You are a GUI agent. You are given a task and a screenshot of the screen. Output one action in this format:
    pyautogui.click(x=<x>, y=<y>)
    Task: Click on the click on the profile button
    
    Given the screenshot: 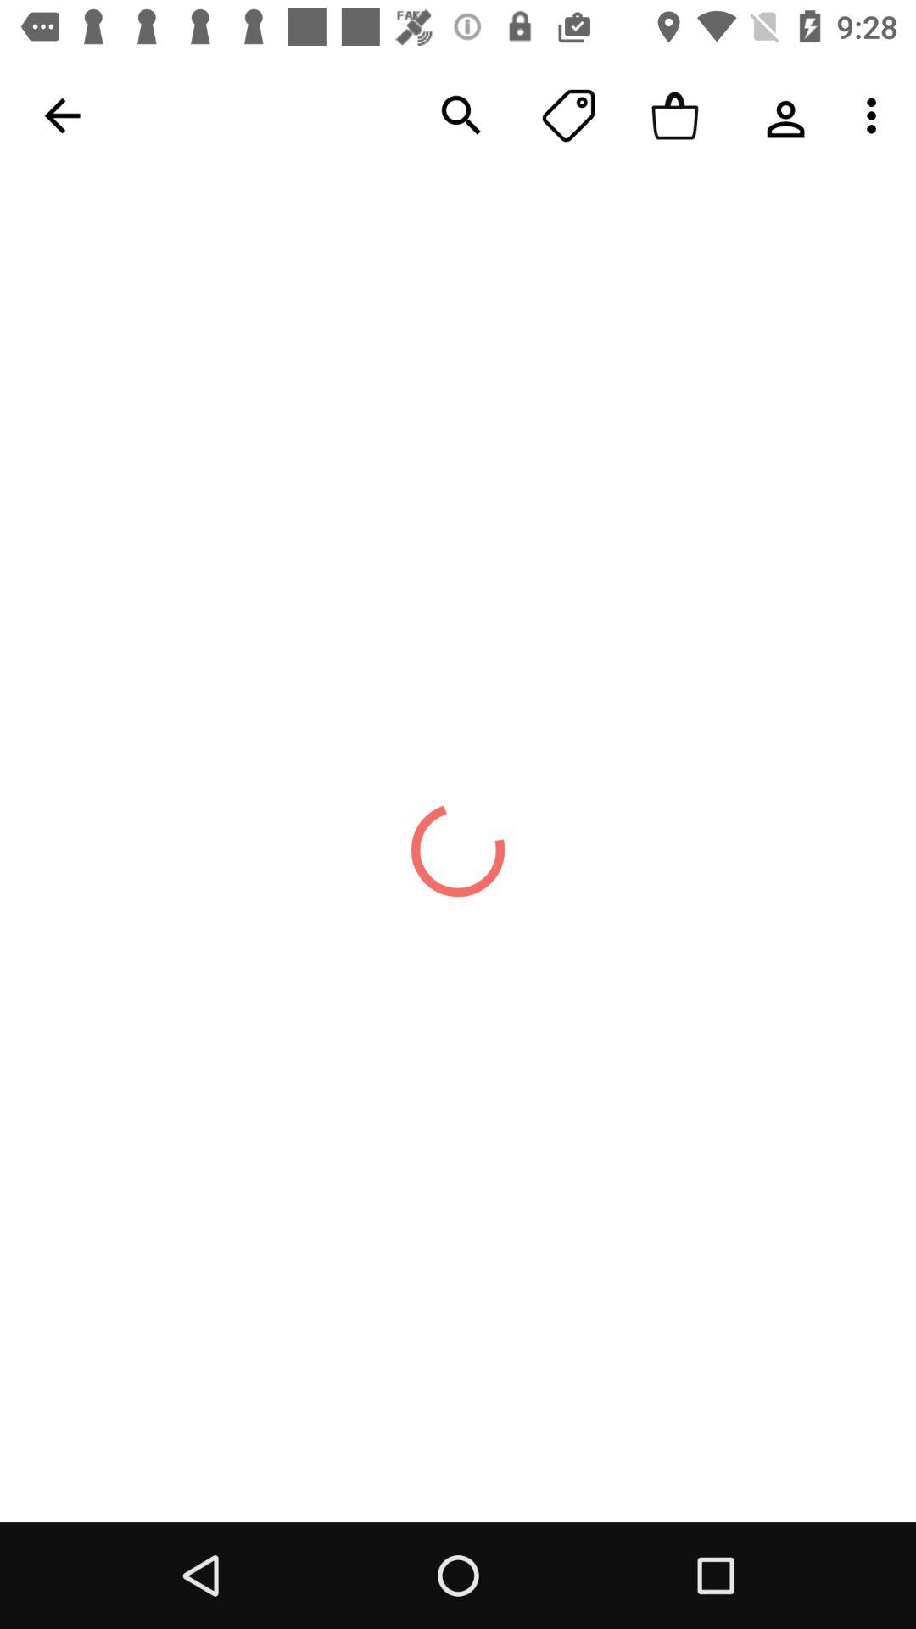 What is the action you would take?
    pyautogui.click(x=782, y=115)
    